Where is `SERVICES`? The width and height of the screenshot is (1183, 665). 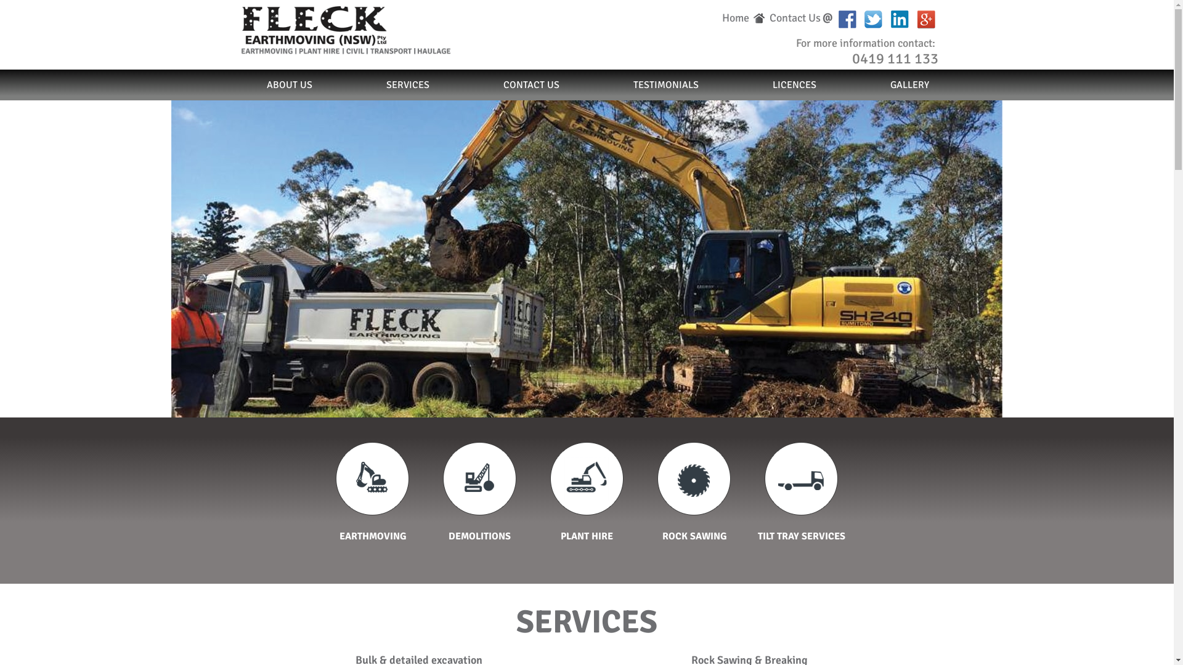 SERVICES is located at coordinates (407, 85).